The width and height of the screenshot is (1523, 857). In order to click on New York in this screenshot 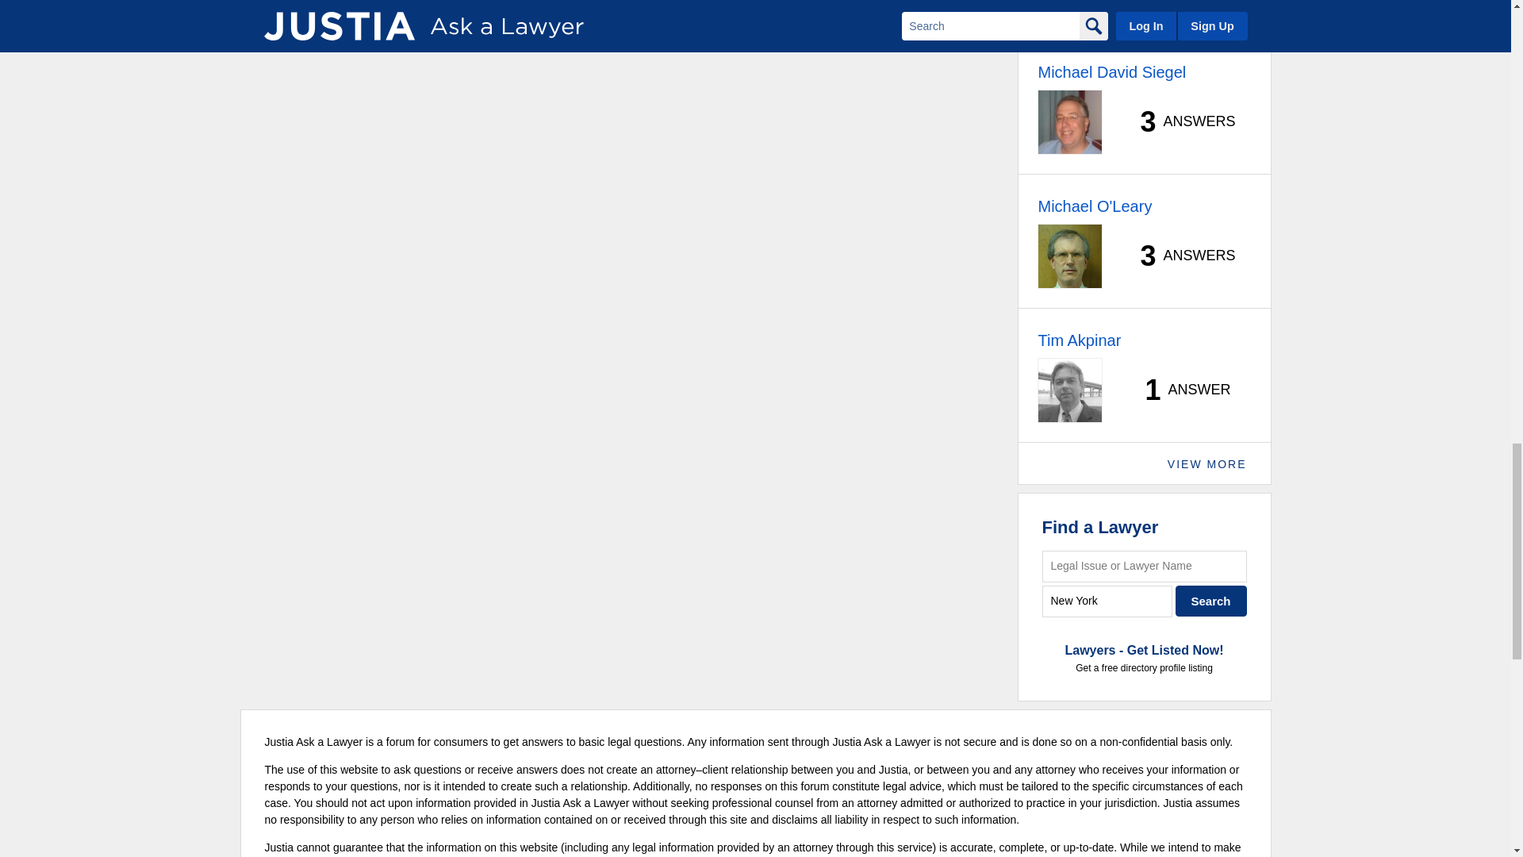, I will do `click(1107, 600)`.